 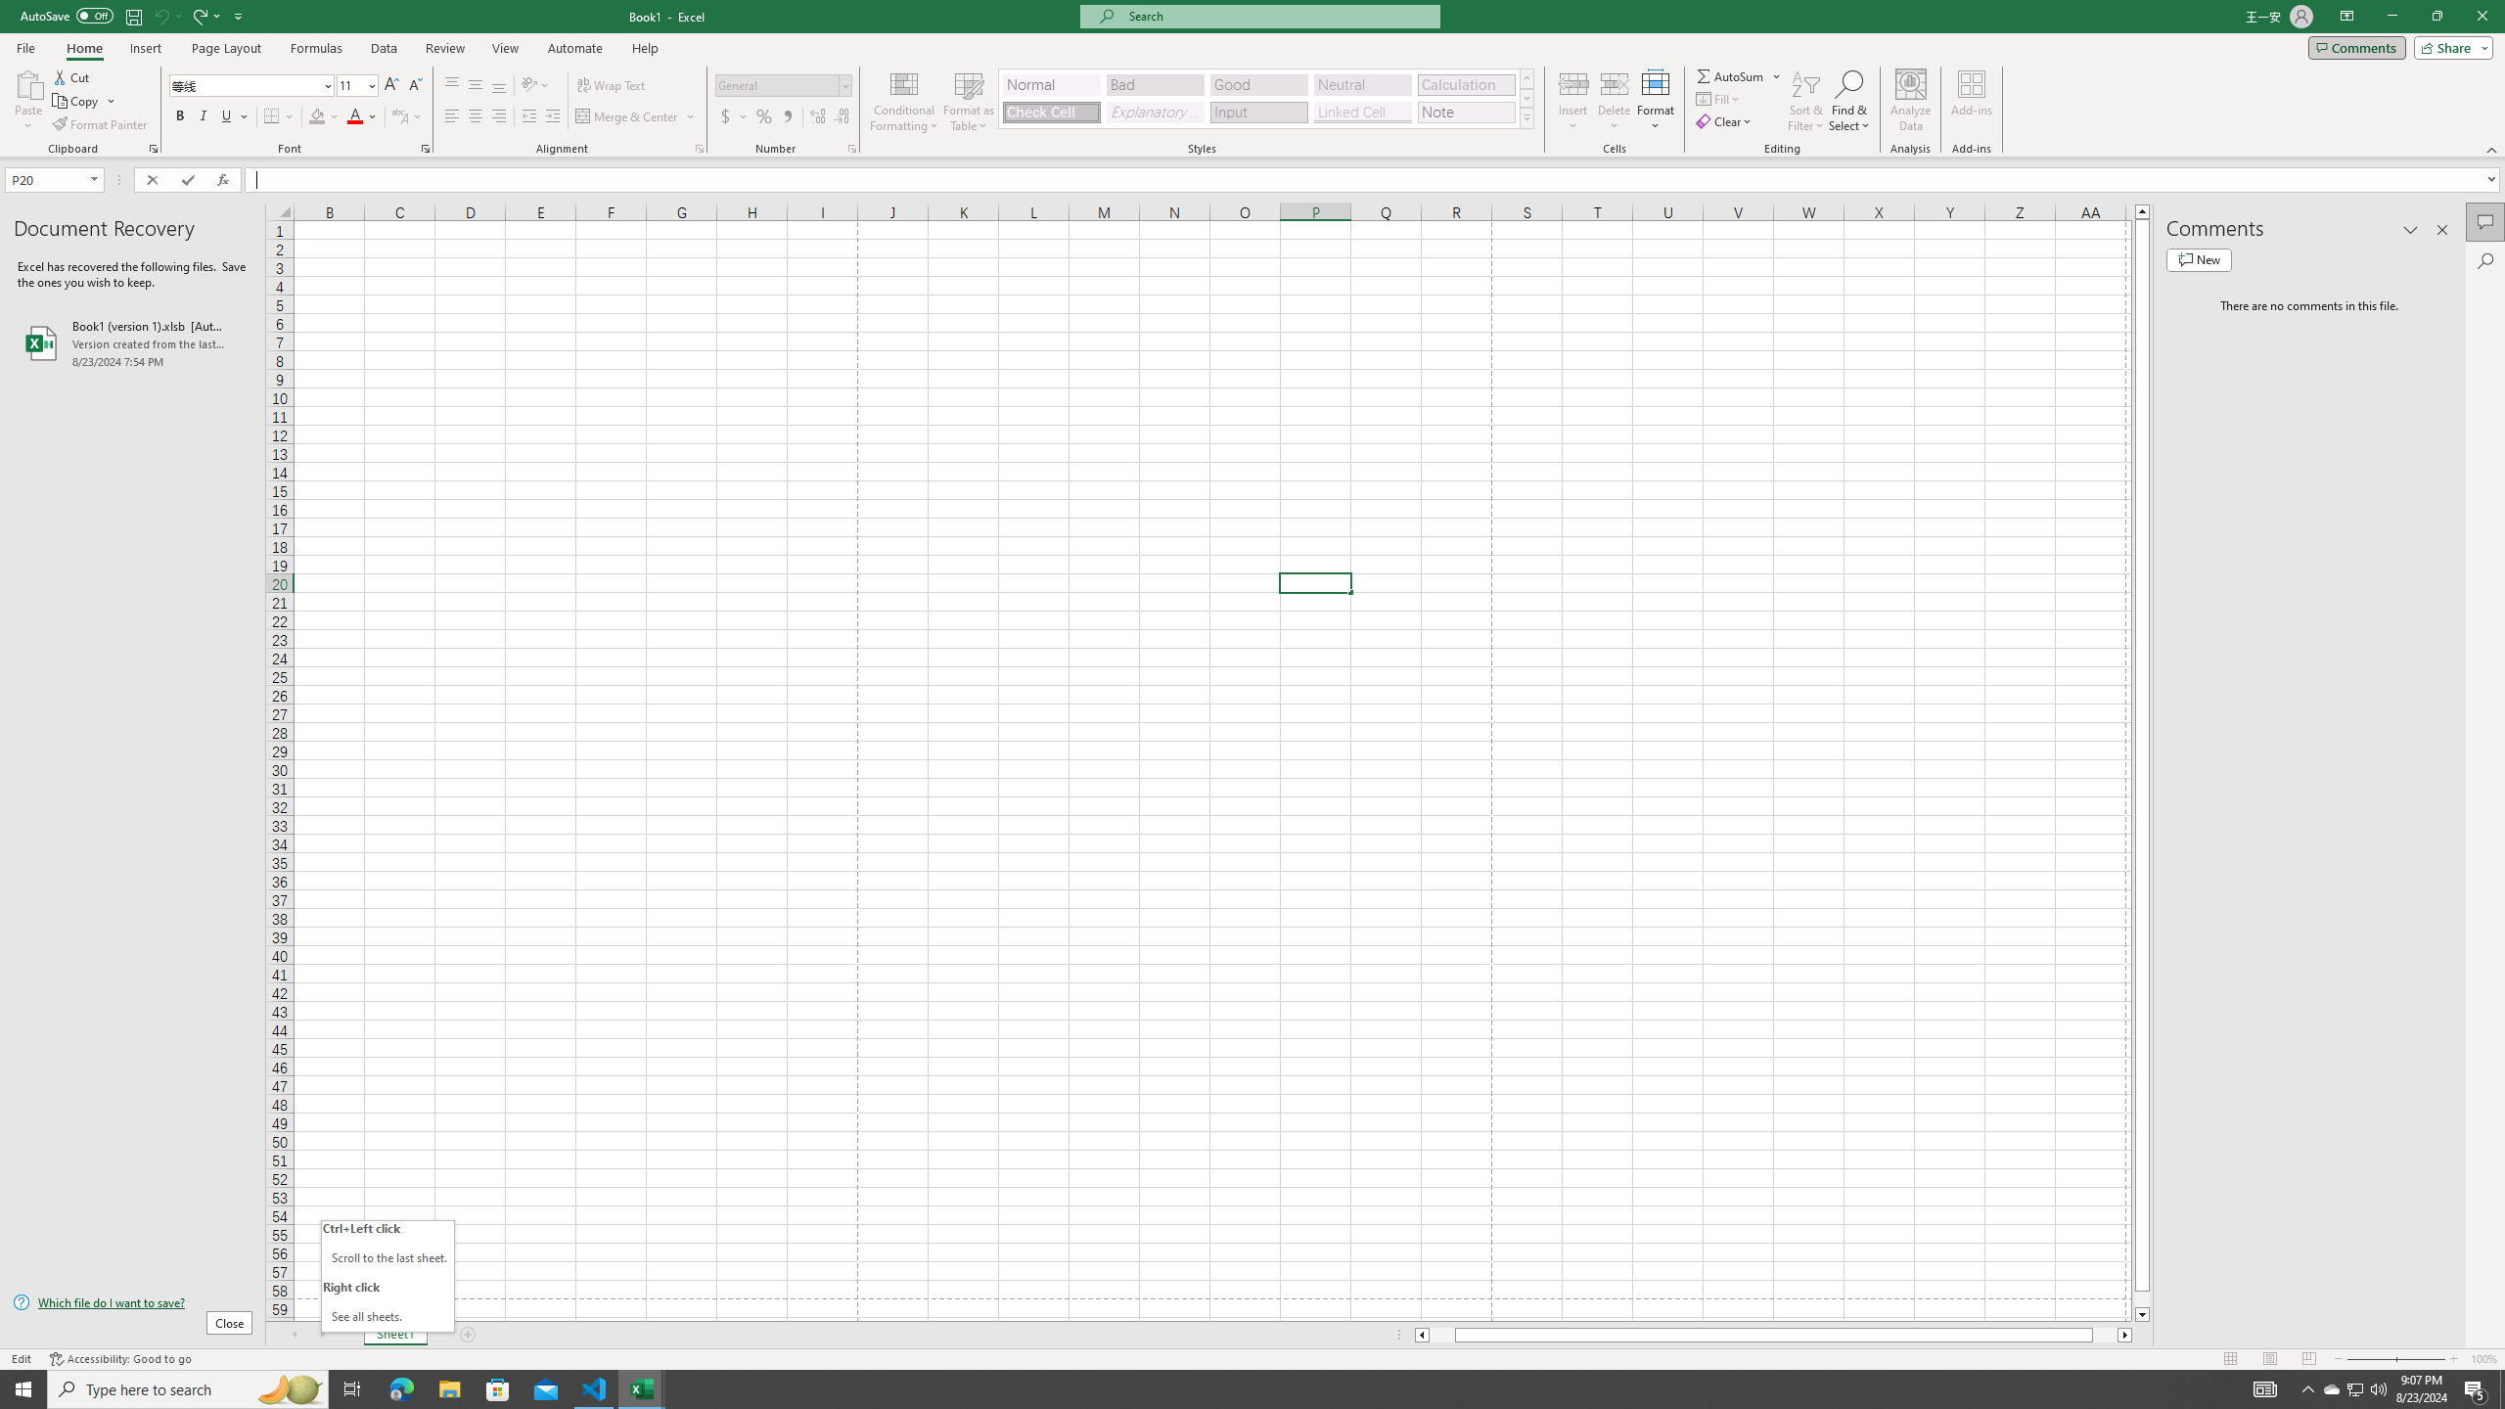 What do you see at coordinates (2199, 259) in the screenshot?
I see `New comment` at bounding box center [2199, 259].